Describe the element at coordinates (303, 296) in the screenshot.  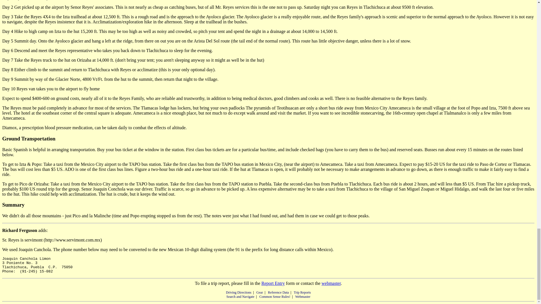
I see `Webmaster` at that location.